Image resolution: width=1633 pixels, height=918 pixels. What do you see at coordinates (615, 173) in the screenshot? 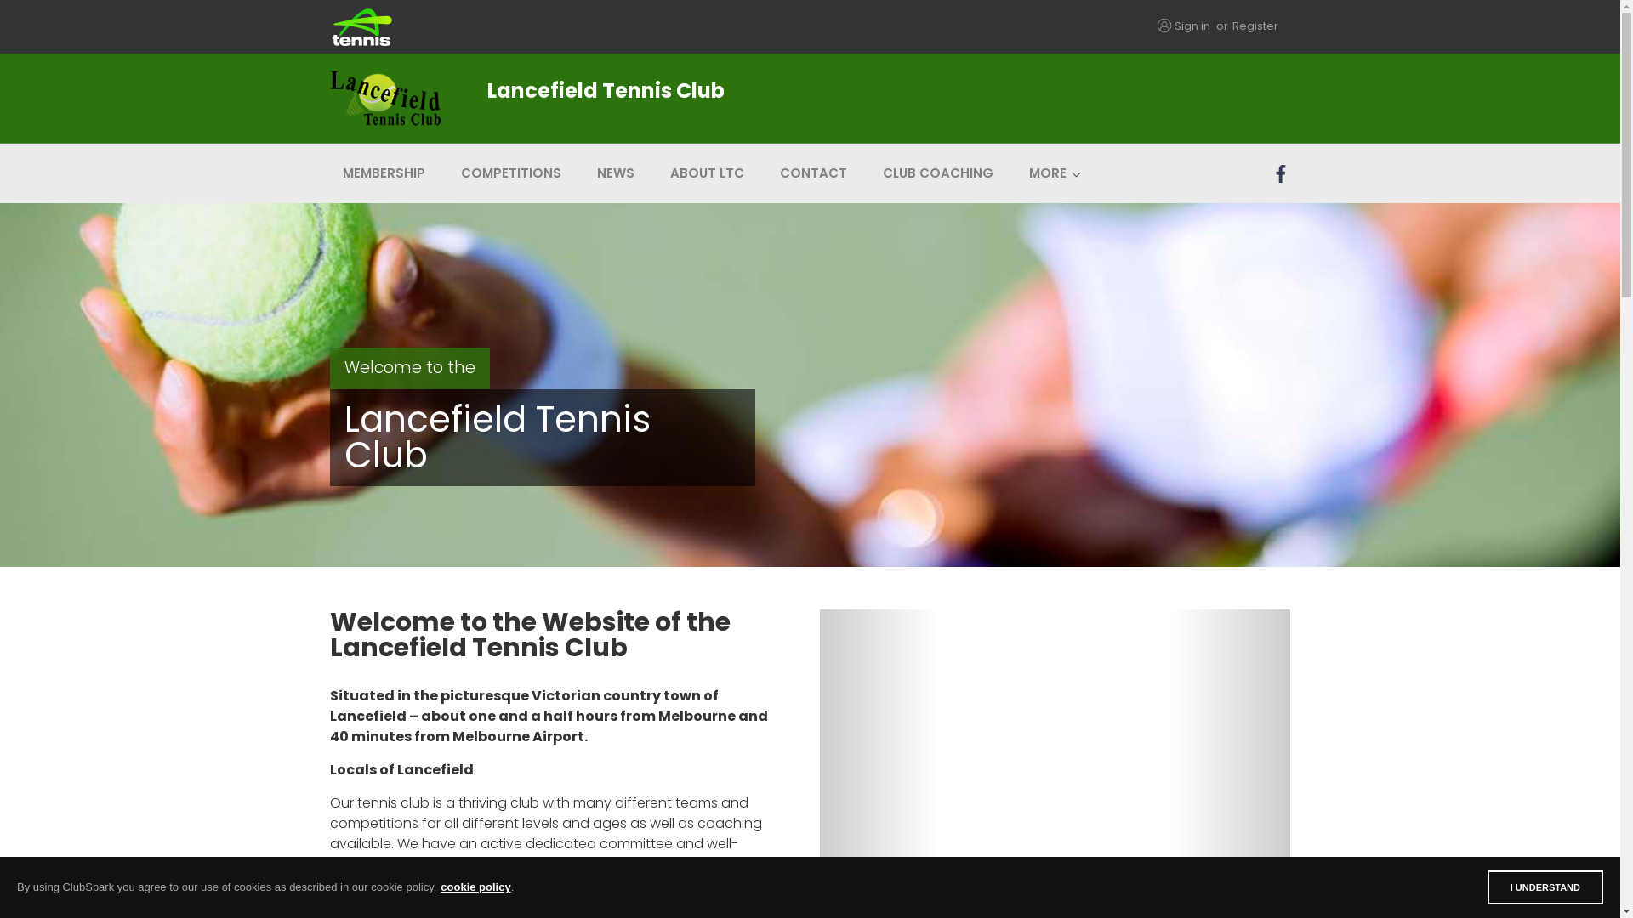
I see `NEWS` at bounding box center [615, 173].